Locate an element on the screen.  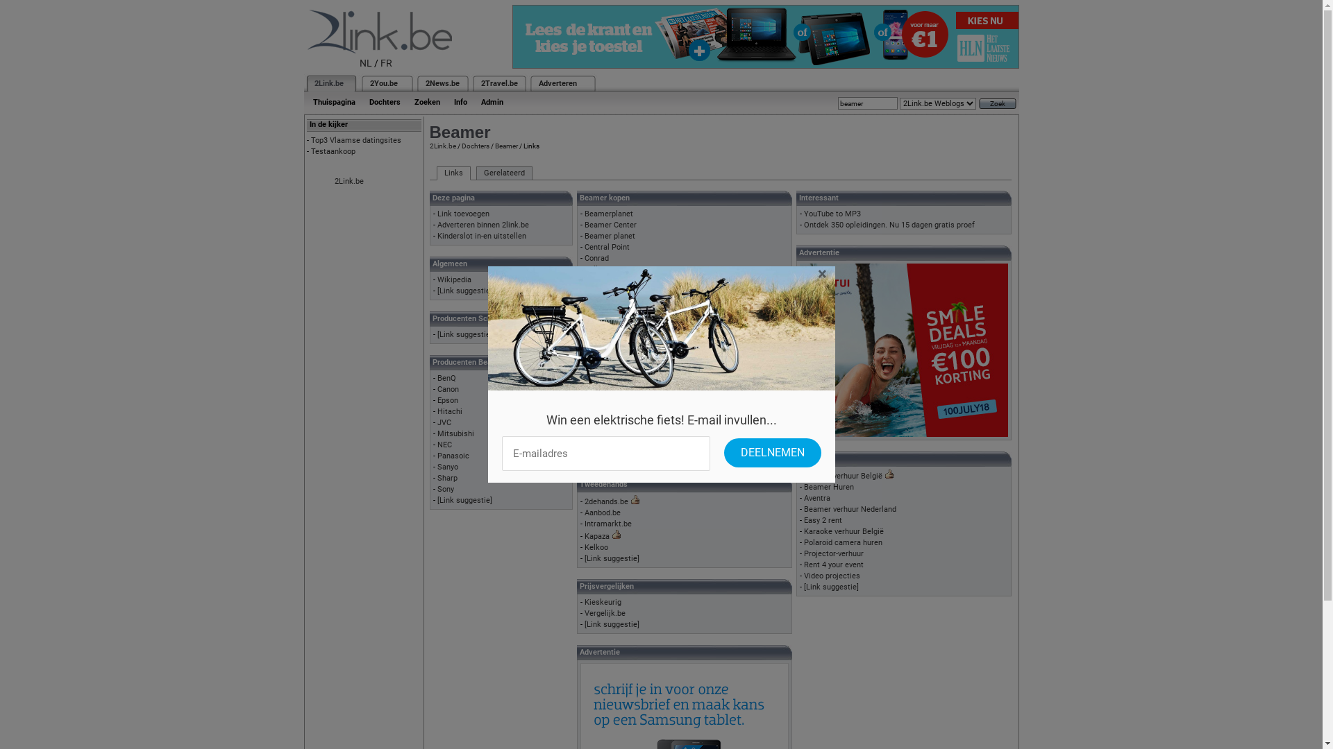
Aanbod.be is located at coordinates (603, 513).